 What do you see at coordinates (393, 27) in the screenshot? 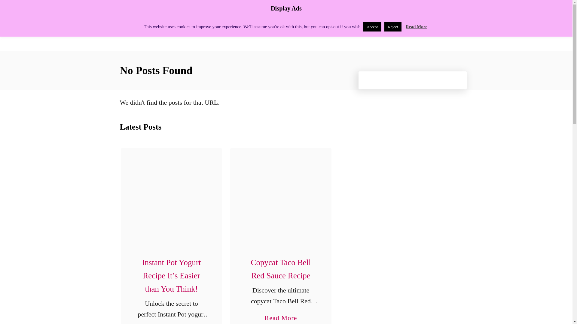
I see `Reject` at bounding box center [393, 27].